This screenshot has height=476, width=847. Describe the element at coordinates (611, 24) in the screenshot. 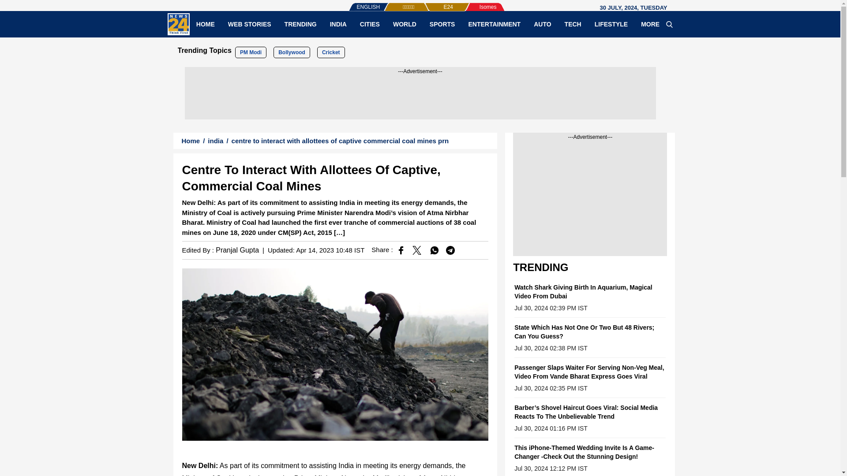

I see `LIFESTYLE` at that location.